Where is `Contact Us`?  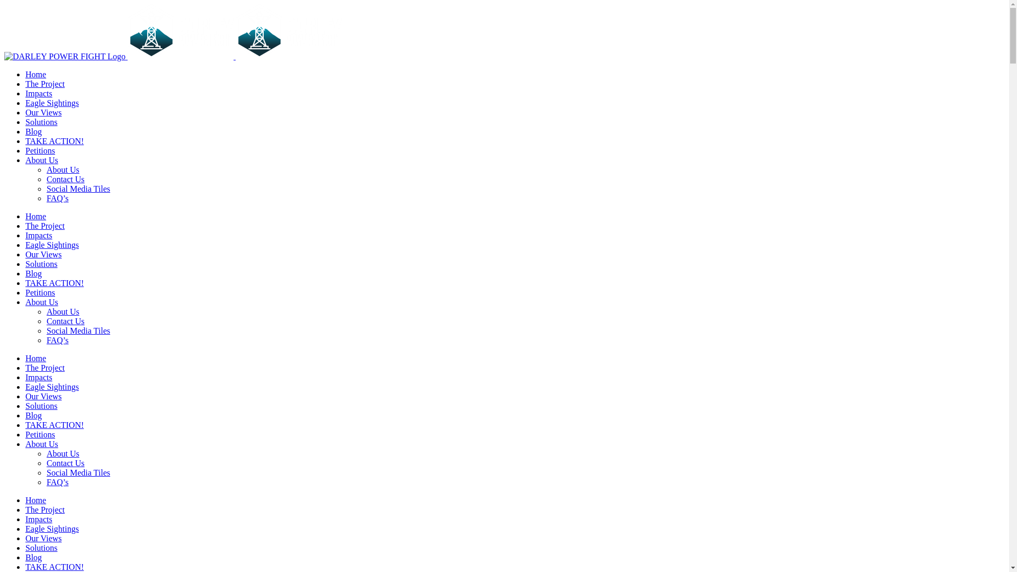
Contact Us is located at coordinates (66, 179).